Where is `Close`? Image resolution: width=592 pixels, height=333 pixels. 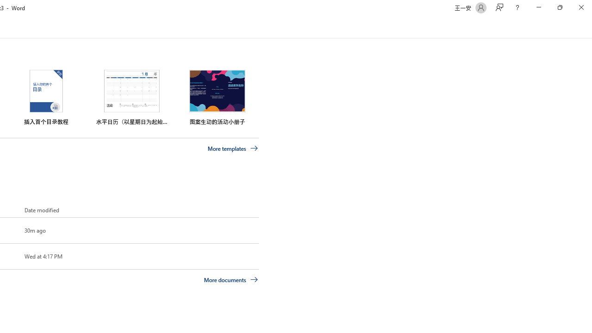
Close is located at coordinates (581, 7).